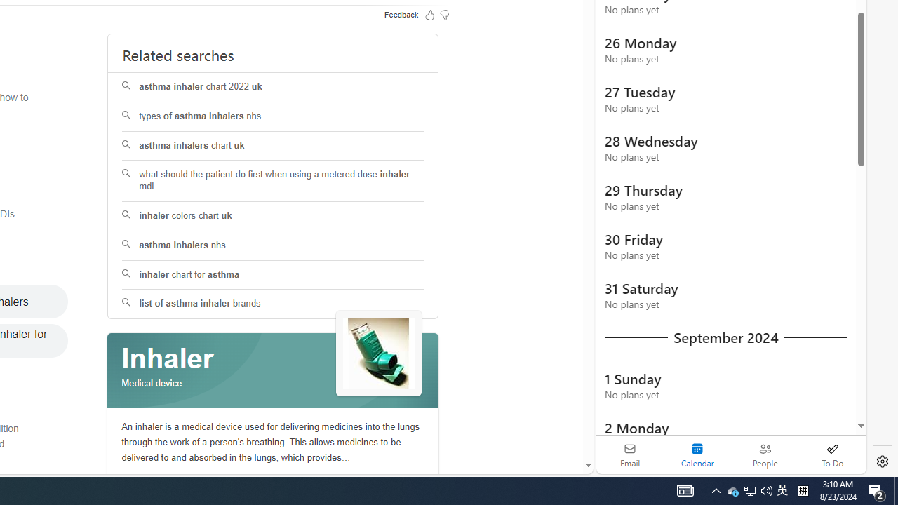  What do you see at coordinates (274, 275) in the screenshot?
I see `inhaler chart for asthma` at bounding box center [274, 275].